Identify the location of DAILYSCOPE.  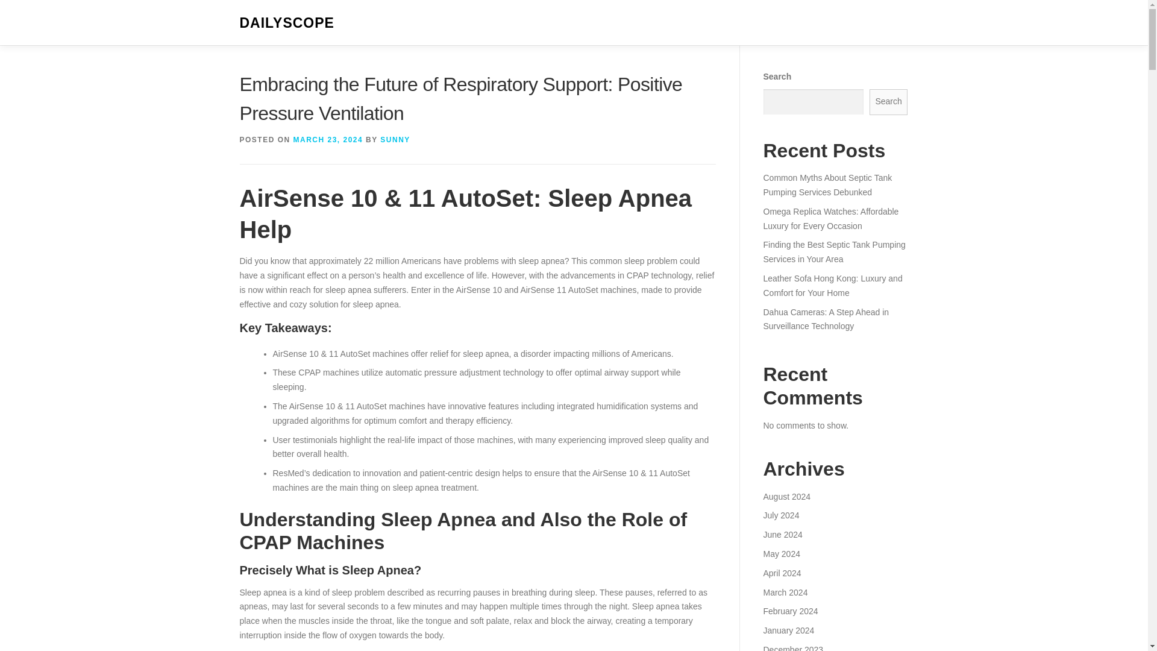
(287, 23).